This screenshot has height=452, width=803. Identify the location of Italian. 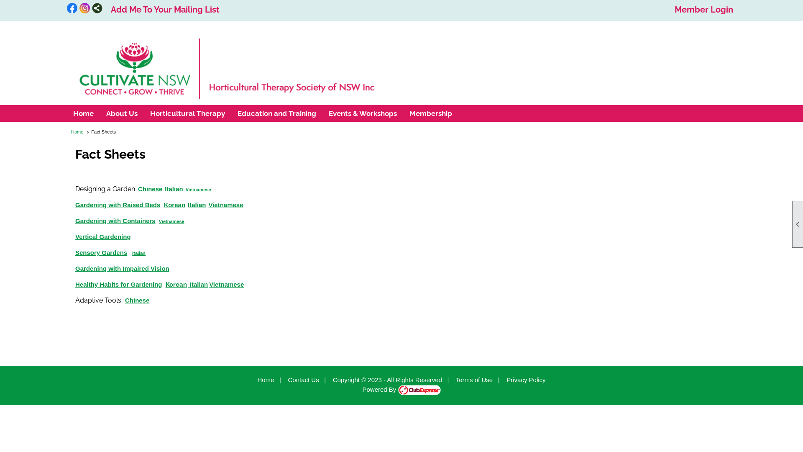
(199, 285).